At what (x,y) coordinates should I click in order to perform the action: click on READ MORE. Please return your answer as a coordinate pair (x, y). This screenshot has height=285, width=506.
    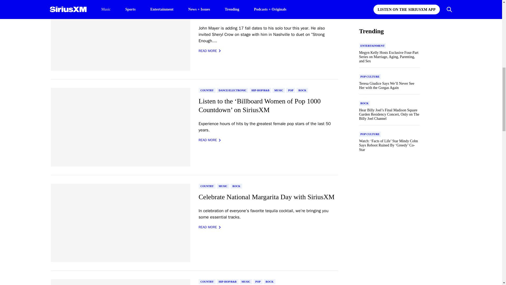
    Looking at the image, I should click on (210, 51).